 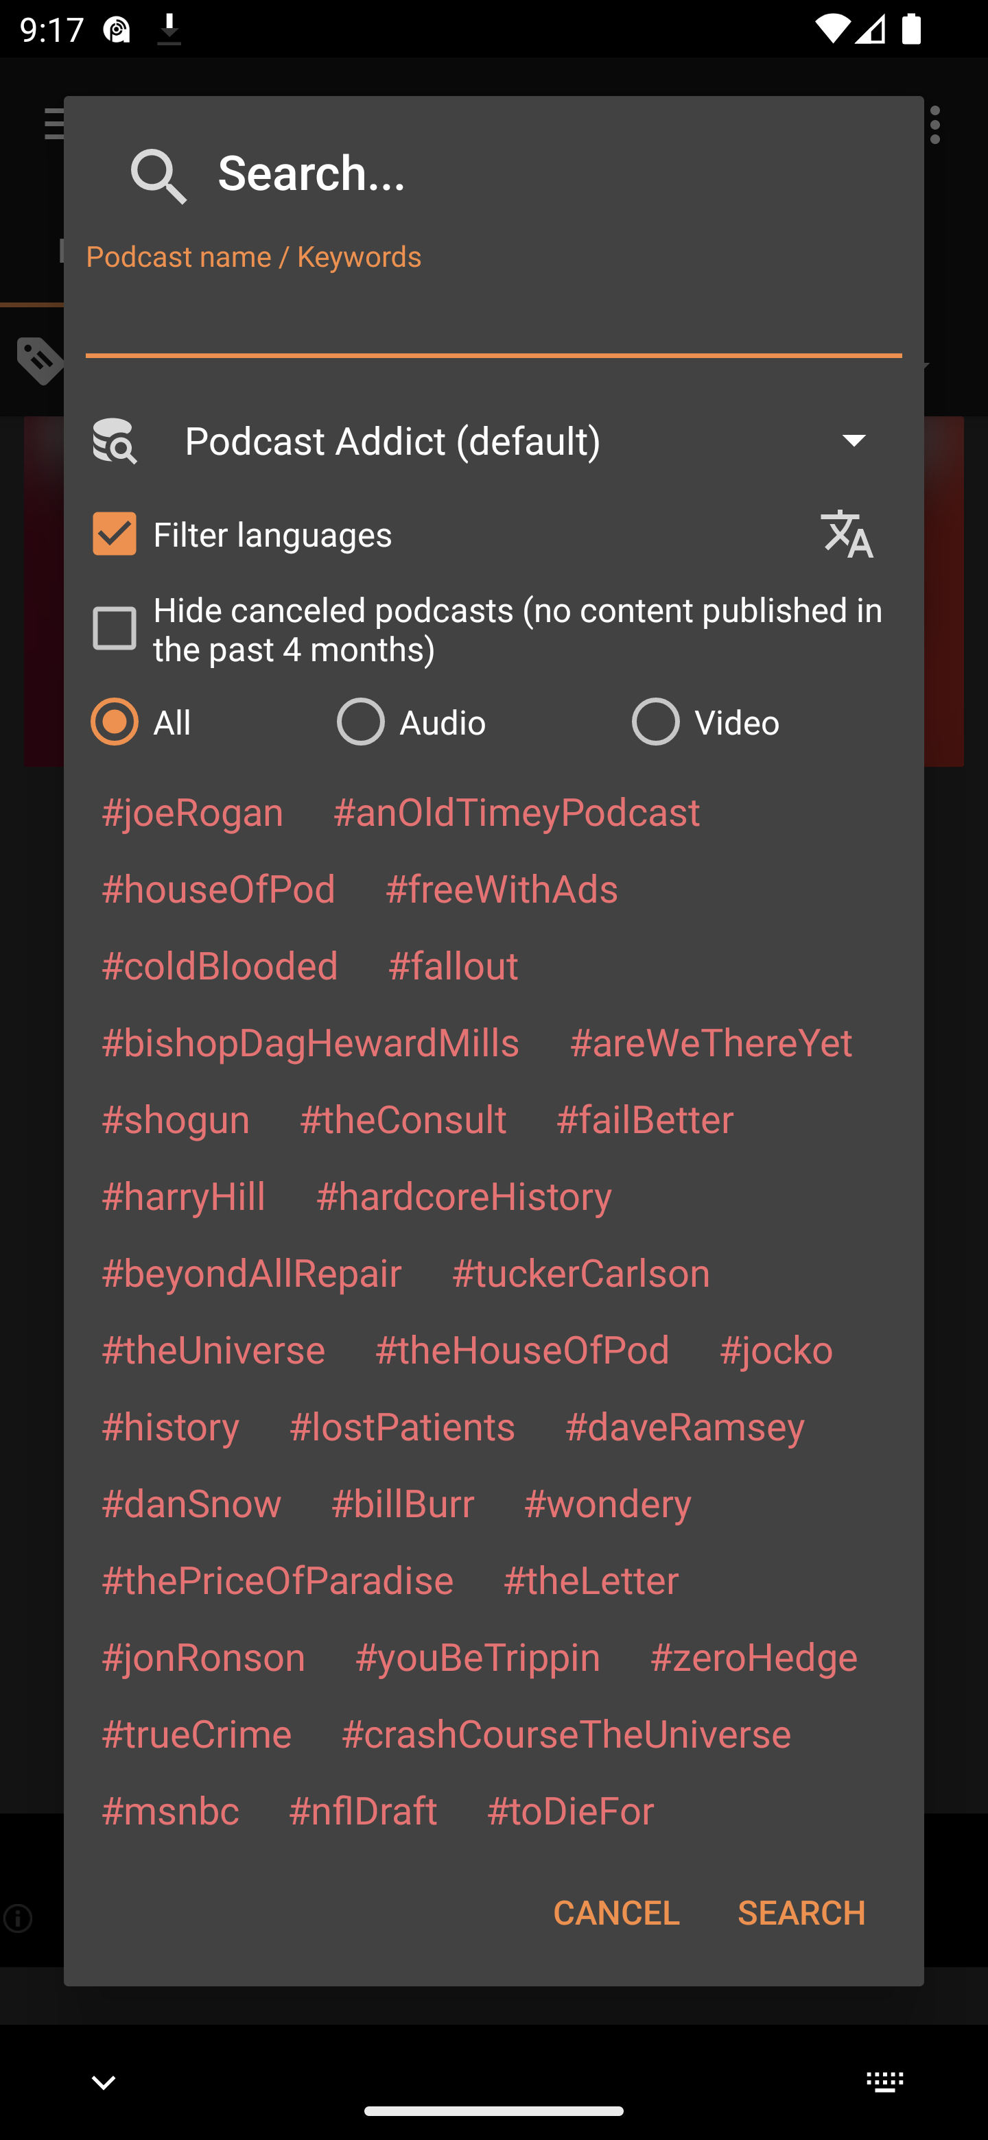 I want to click on #lostPatients, so click(x=402, y=1425).